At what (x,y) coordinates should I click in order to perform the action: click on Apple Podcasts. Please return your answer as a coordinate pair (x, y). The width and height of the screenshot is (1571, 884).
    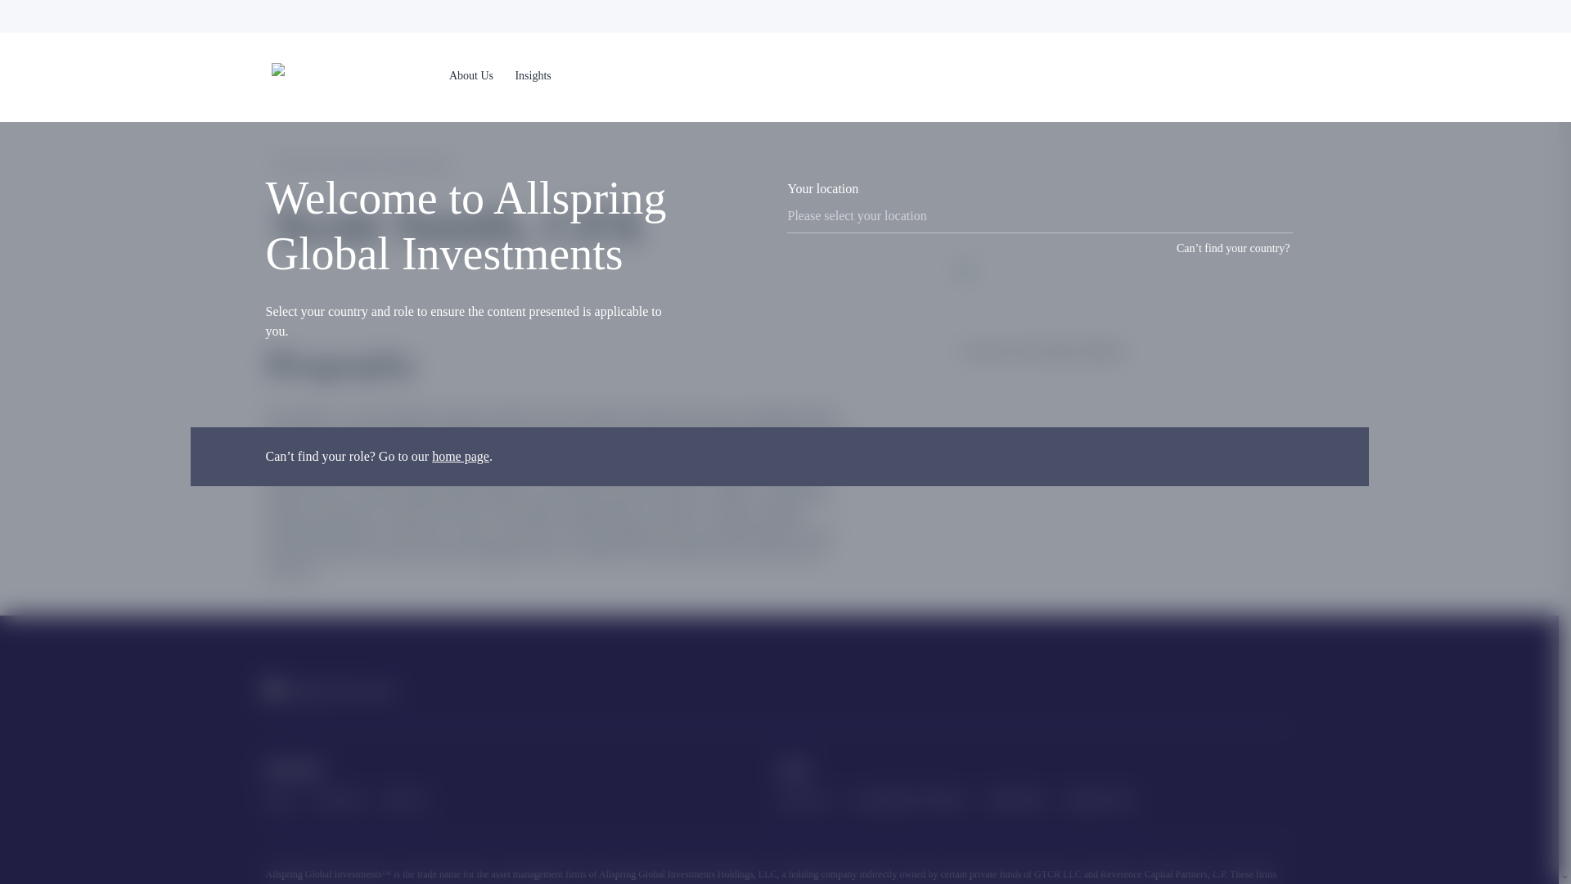
    Looking at the image, I should click on (1283, 691).